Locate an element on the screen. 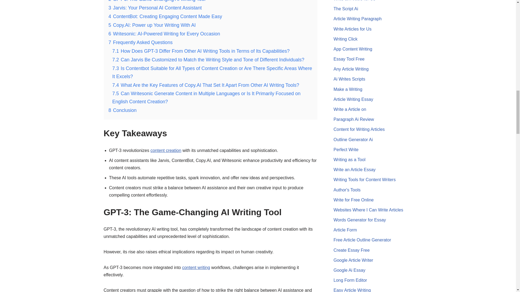 The width and height of the screenshot is (520, 292). 5 Copy.AI: Power up Your Writing With AI is located at coordinates (152, 25).